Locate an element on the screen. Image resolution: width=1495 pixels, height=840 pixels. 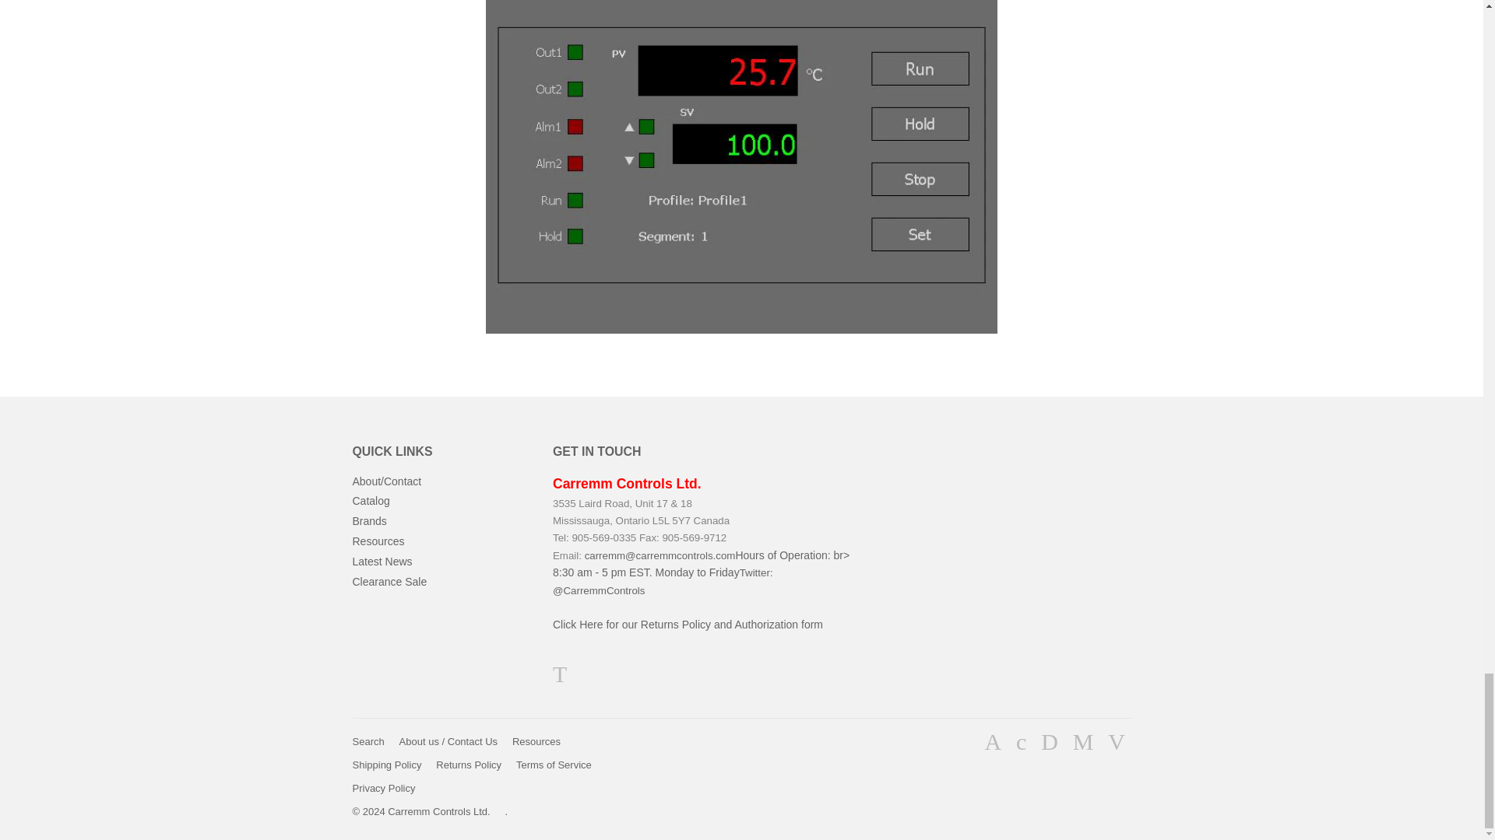
Carremm Controls Ltd. on Twitter is located at coordinates (559, 678).